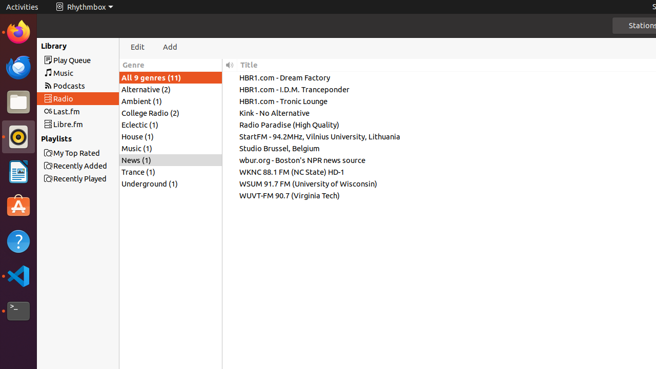 The image size is (656, 369). Describe the element at coordinates (69, 46) in the screenshot. I see `luyi1` at that location.